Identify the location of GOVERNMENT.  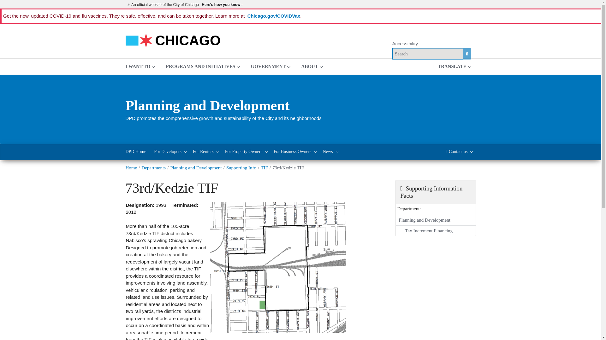
(271, 66).